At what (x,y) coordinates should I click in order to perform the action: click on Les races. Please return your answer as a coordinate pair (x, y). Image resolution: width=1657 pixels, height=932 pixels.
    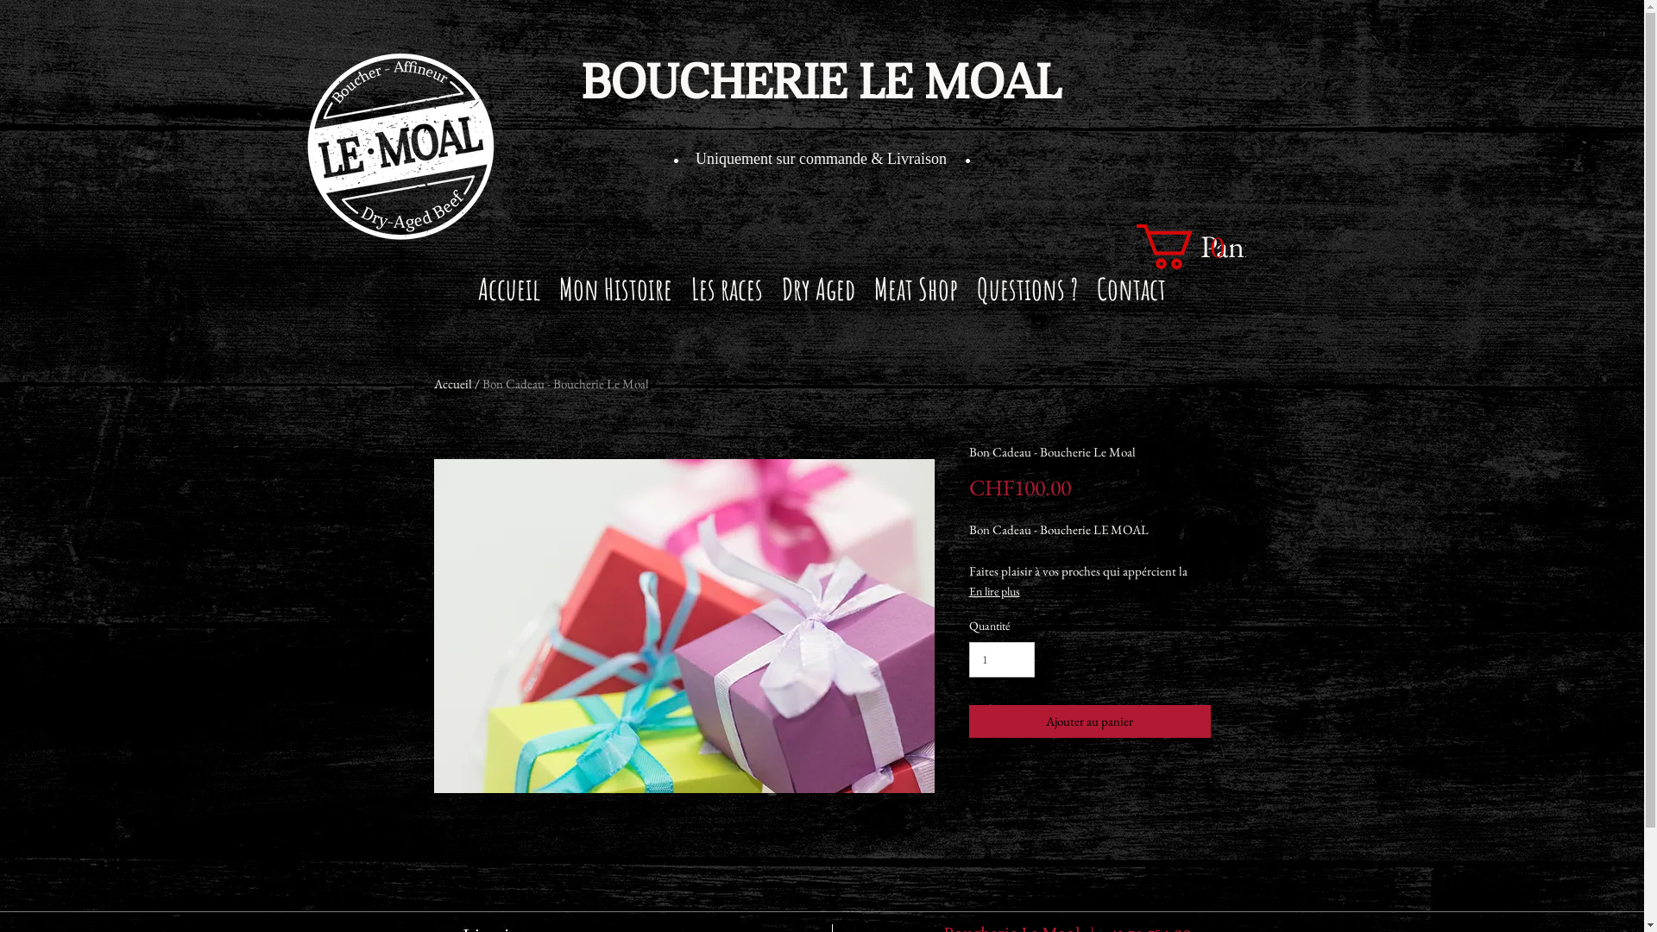
    Looking at the image, I should click on (727, 295).